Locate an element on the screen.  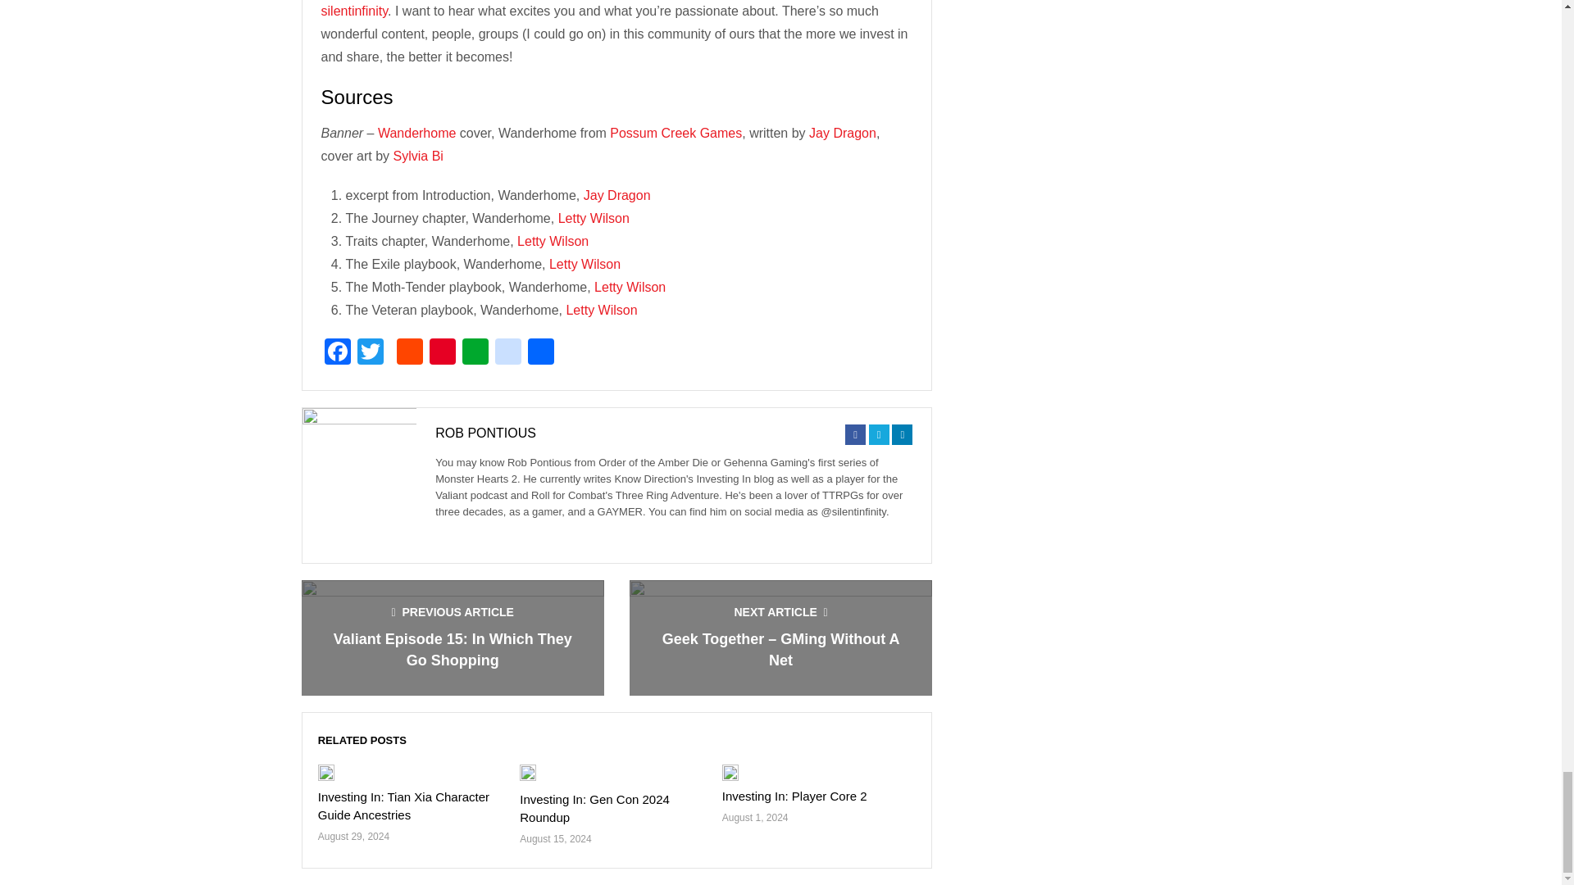
Pinterest is located at coordinates (443, 353).